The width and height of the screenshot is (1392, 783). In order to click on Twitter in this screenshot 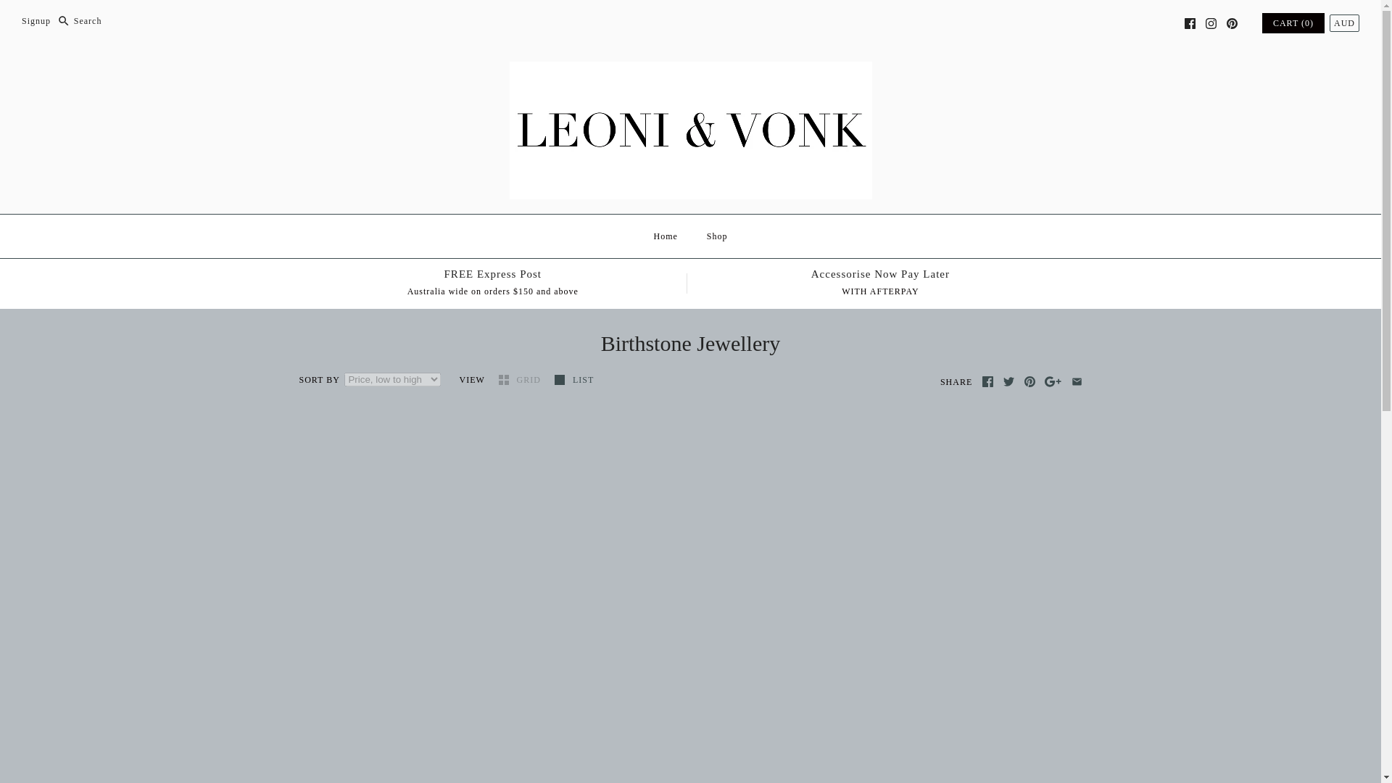, I will do `click(880, 283)`.